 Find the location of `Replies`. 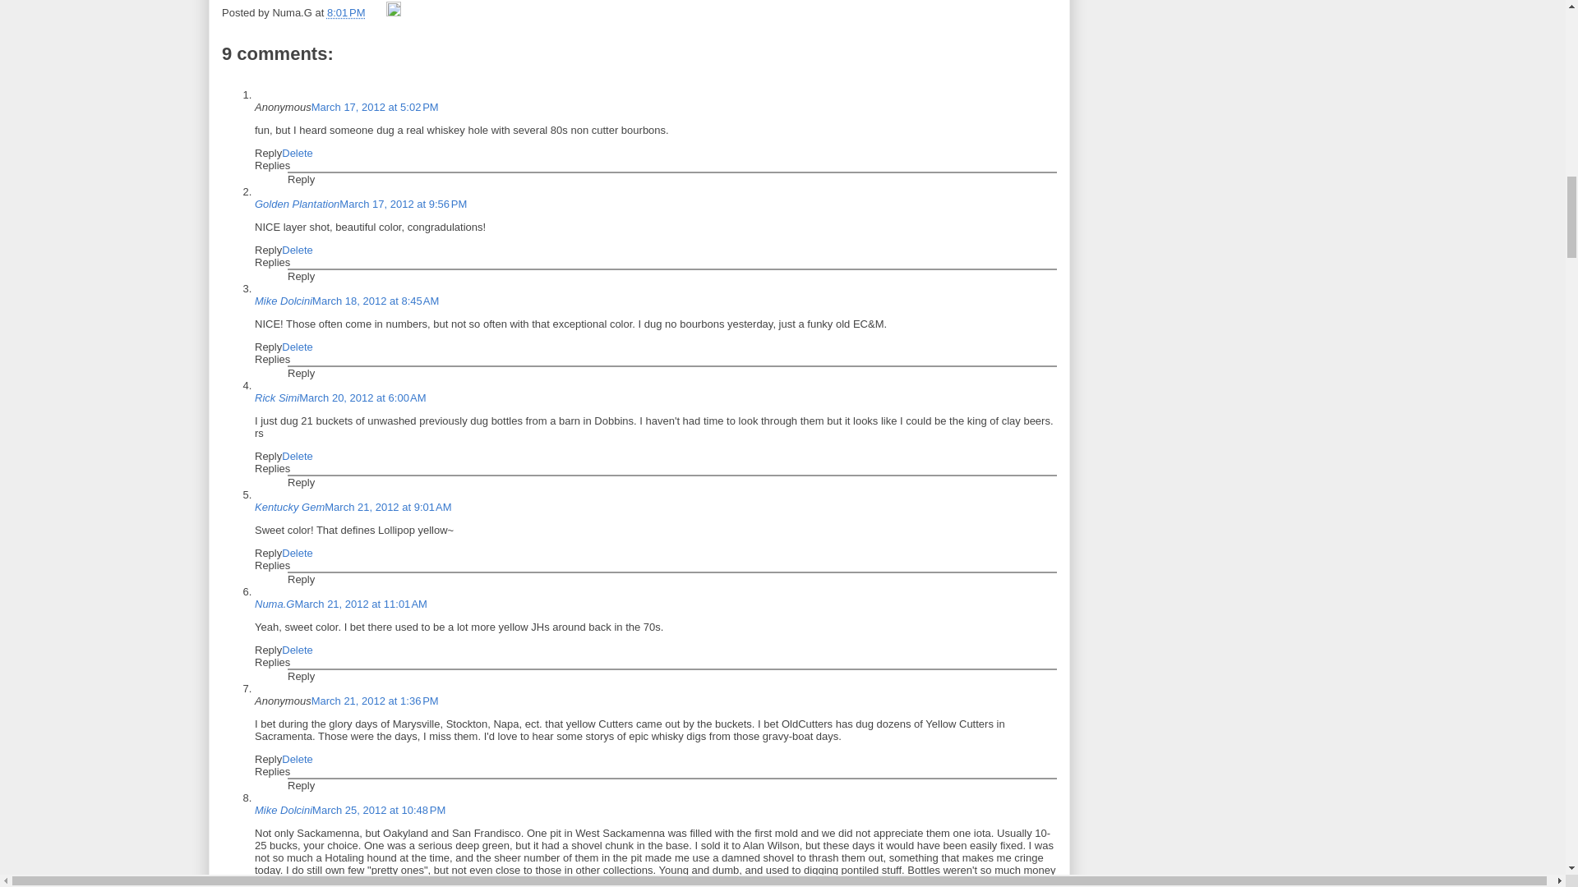

Replies is located at coordinates (272, 358).